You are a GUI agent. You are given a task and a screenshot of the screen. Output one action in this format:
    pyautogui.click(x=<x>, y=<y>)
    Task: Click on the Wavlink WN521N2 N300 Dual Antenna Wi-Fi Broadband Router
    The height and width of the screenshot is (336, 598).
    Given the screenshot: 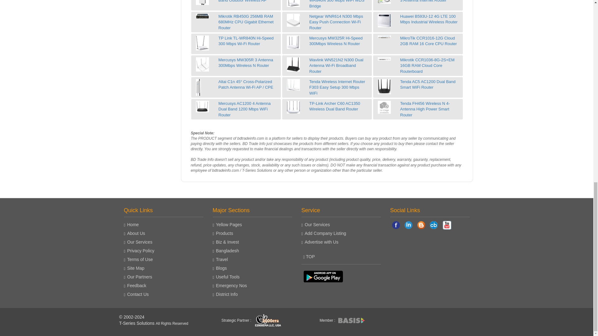 What is the action you would take?
    pyautogui.click(x=293, y=64)
    